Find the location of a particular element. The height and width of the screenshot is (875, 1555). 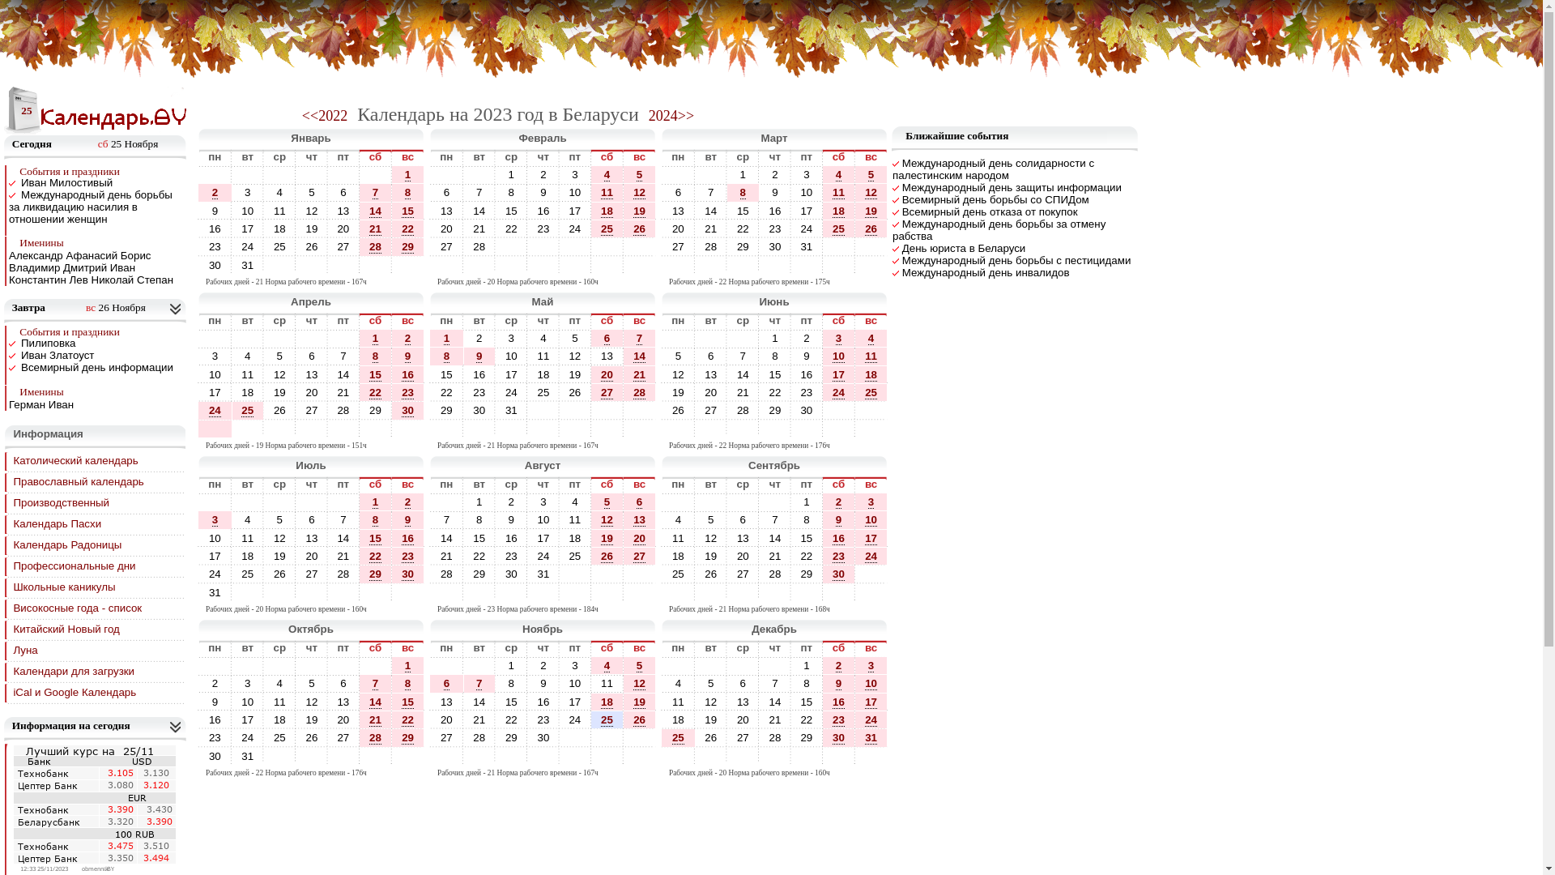

27 is located at coordinates (743, 737).